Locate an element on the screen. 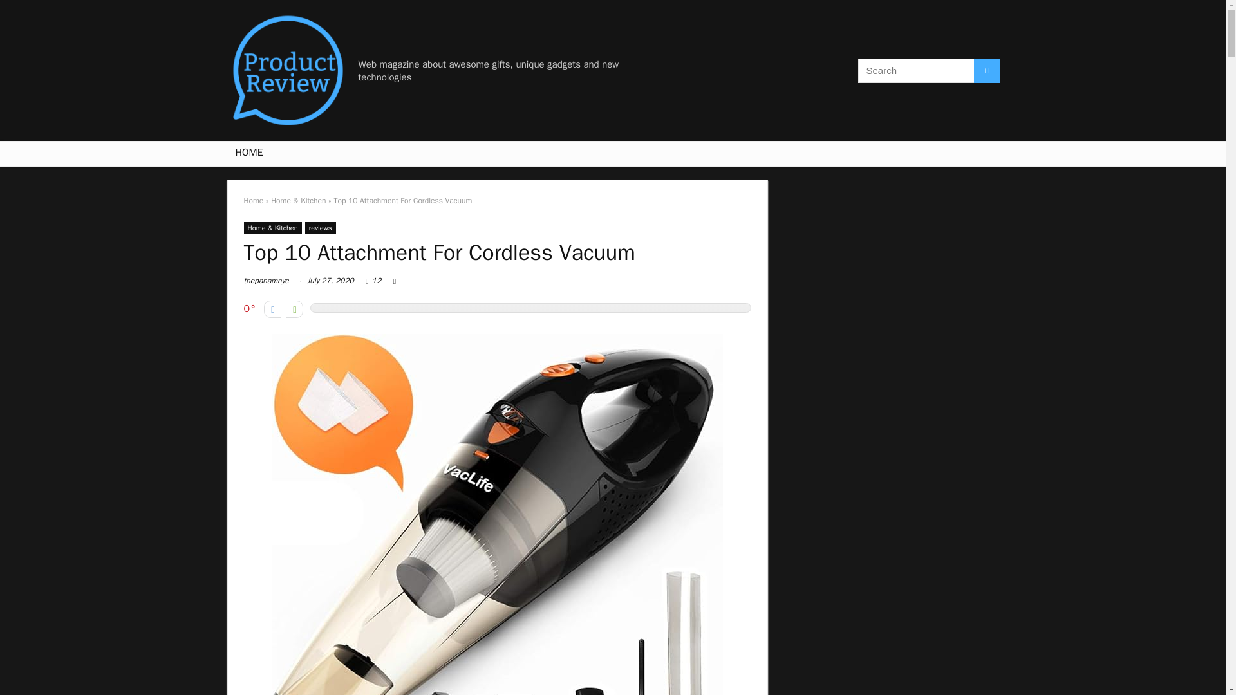 This screenshot has height=695, width=1236. View all posts in reviews is located at coordinates (321, 227).